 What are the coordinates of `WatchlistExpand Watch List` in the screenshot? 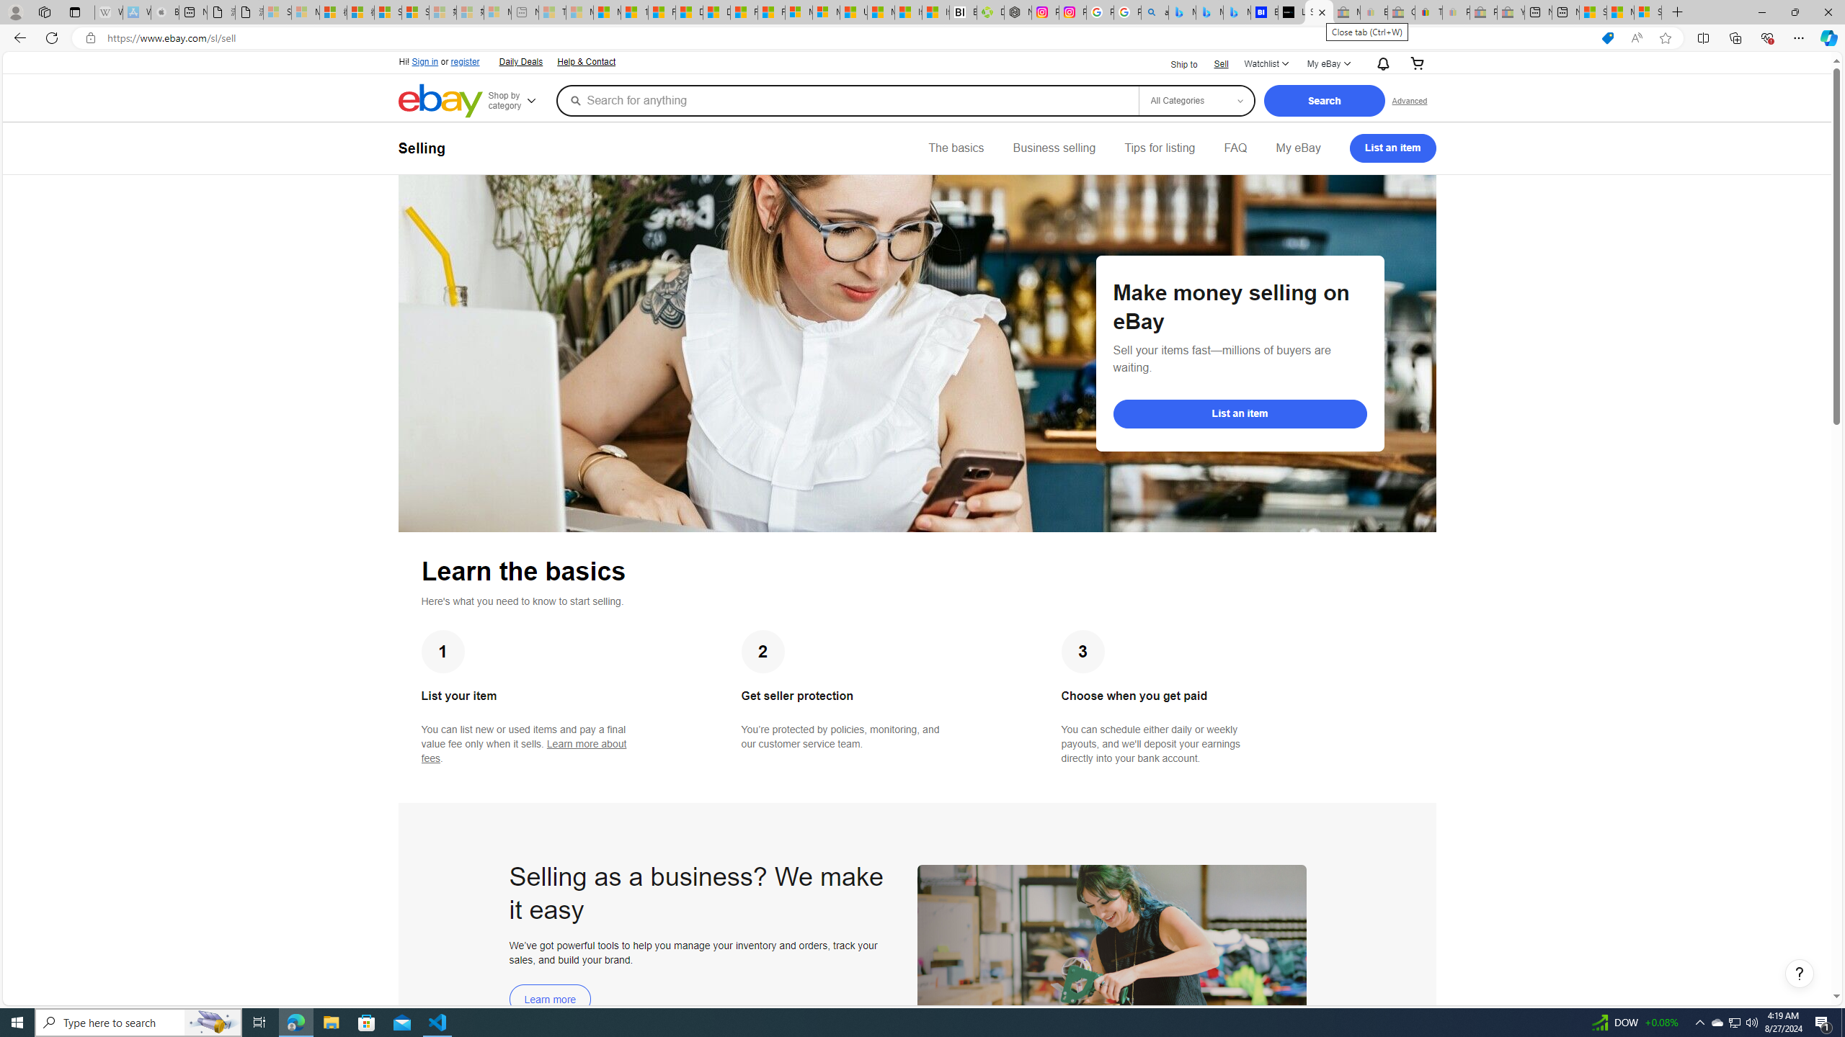 It's located at (1266, 64).